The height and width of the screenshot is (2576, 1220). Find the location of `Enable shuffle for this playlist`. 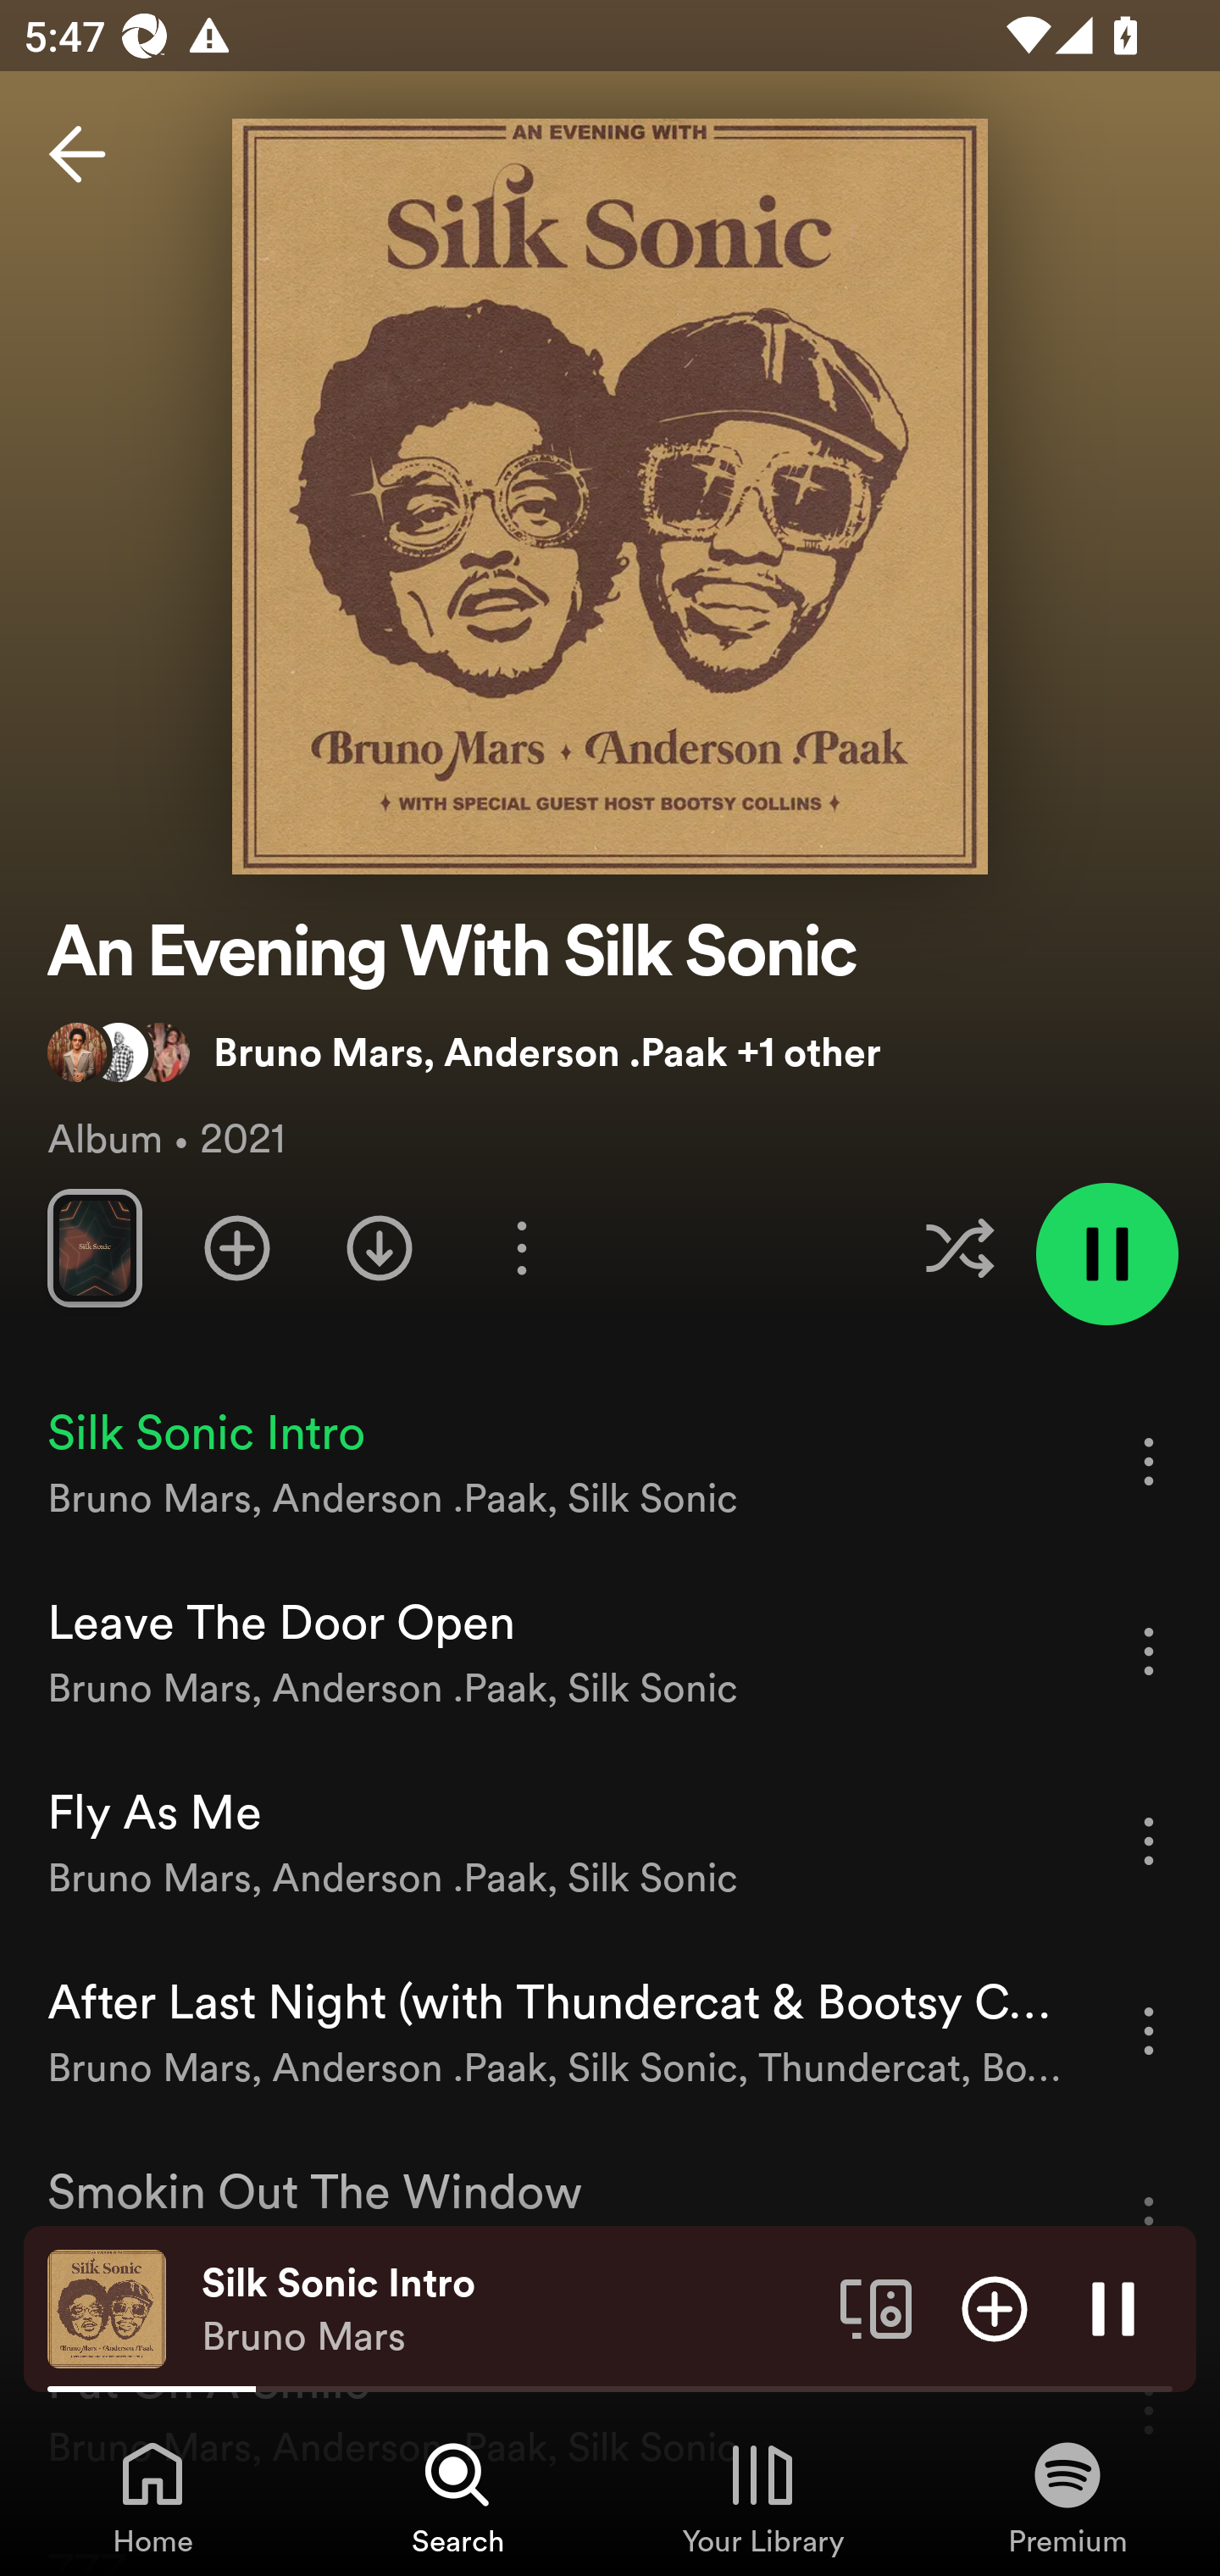

Enable shuffle for this playlist is located at coordinates (959, 1247).